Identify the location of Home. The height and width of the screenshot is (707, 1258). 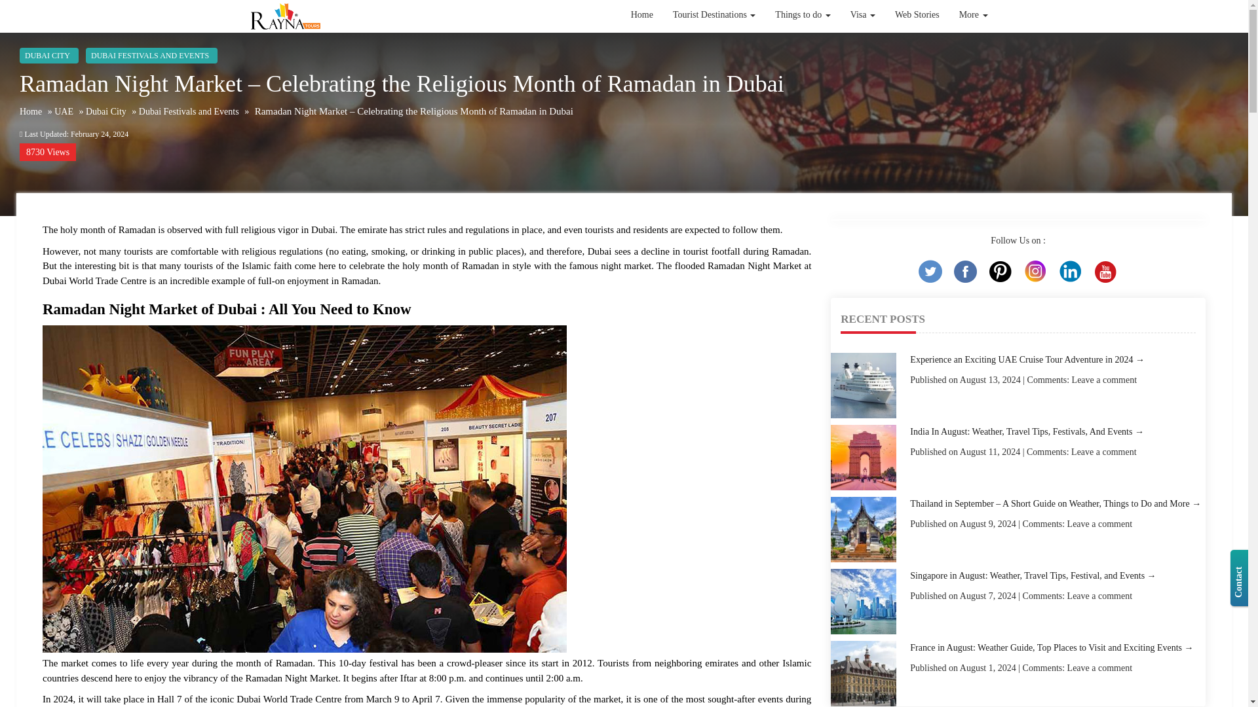
(642, 41).